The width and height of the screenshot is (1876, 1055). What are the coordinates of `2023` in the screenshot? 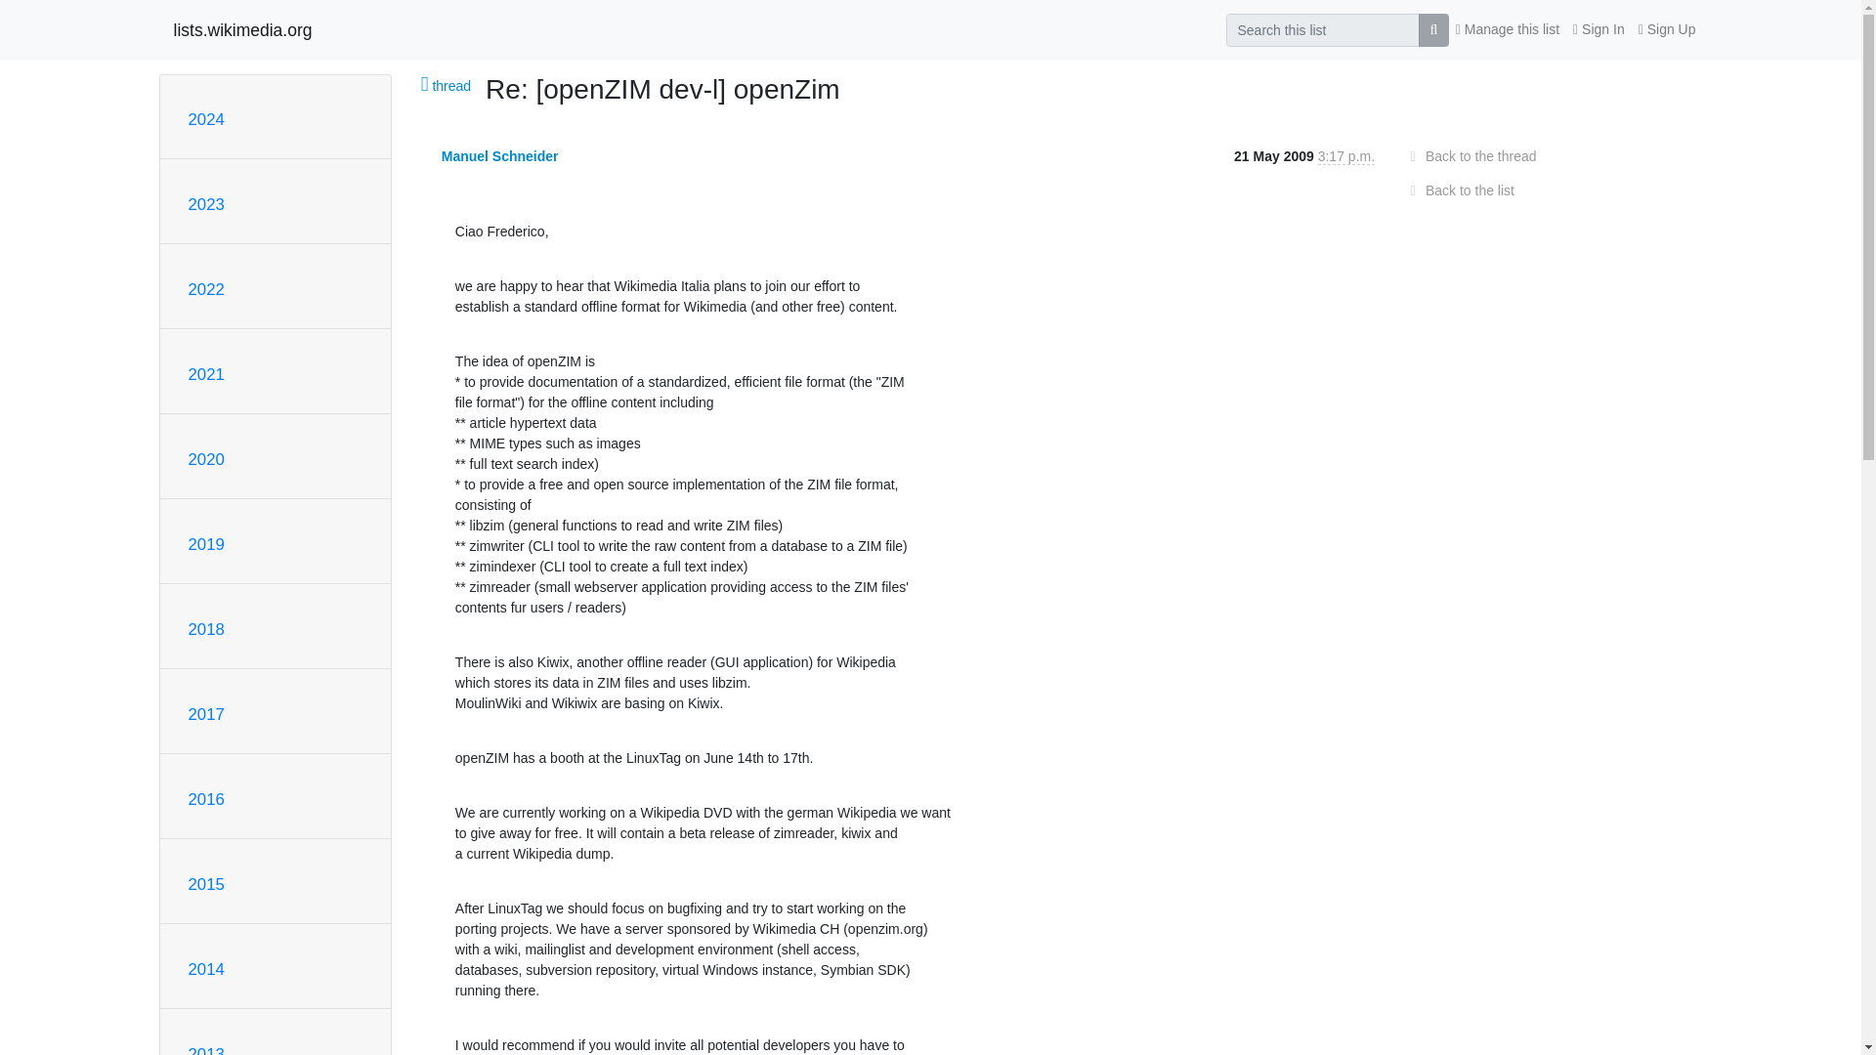 It's located at (205, 204).